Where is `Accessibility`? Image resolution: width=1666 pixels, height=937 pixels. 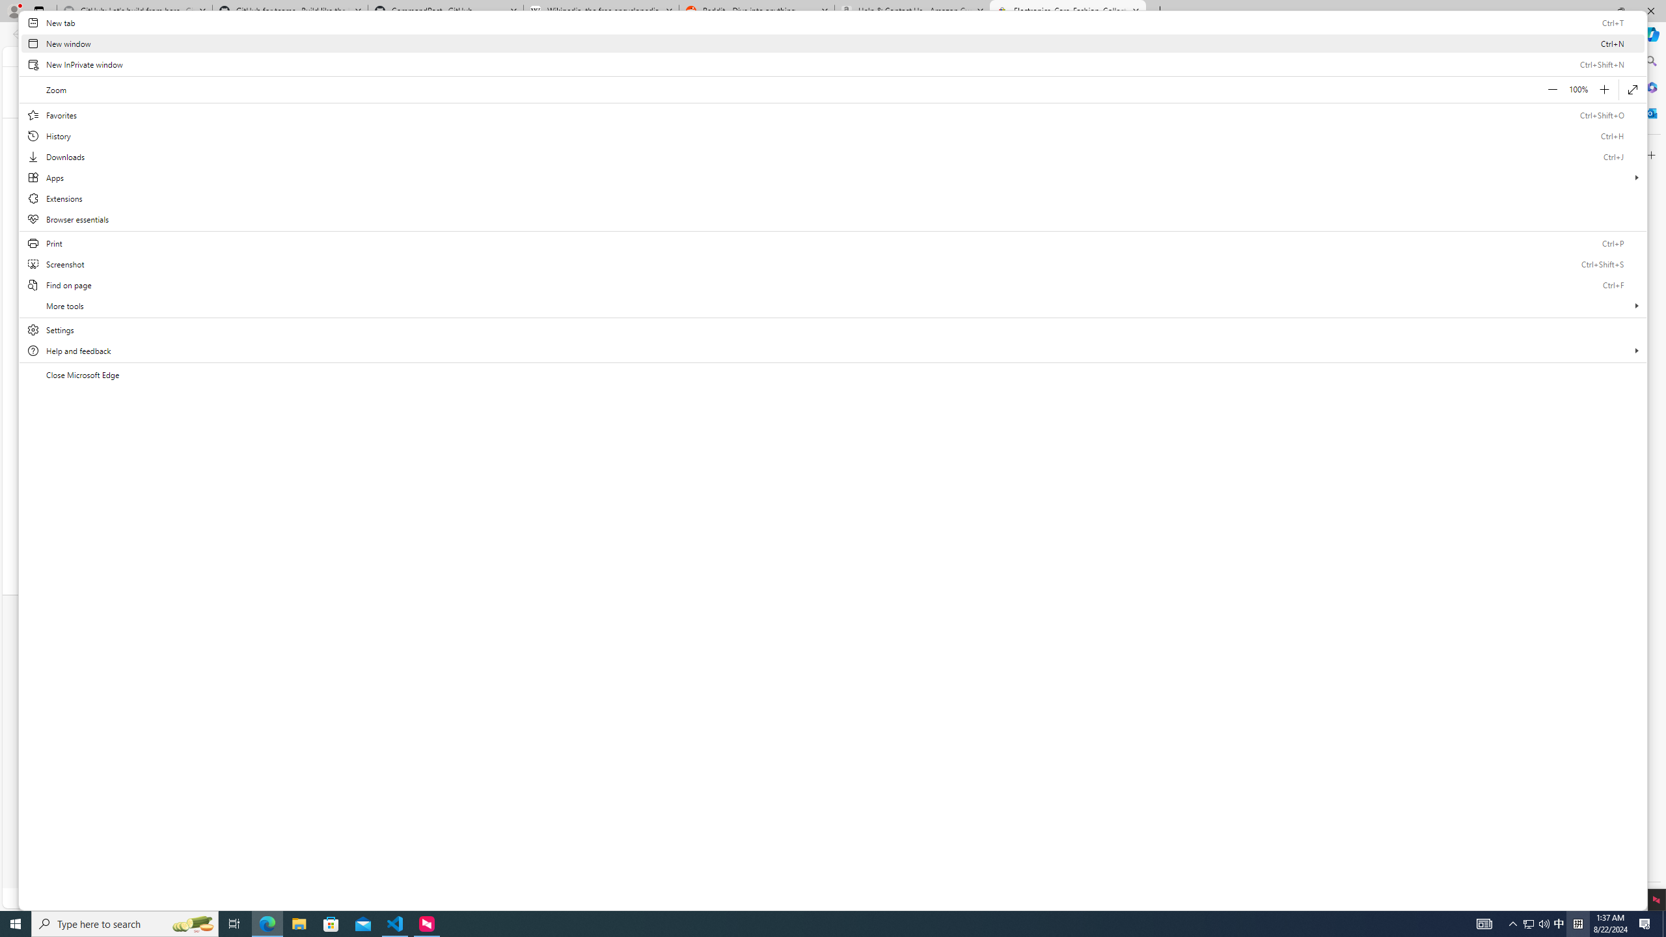 Accessibility is located at coordinates (608, 857).